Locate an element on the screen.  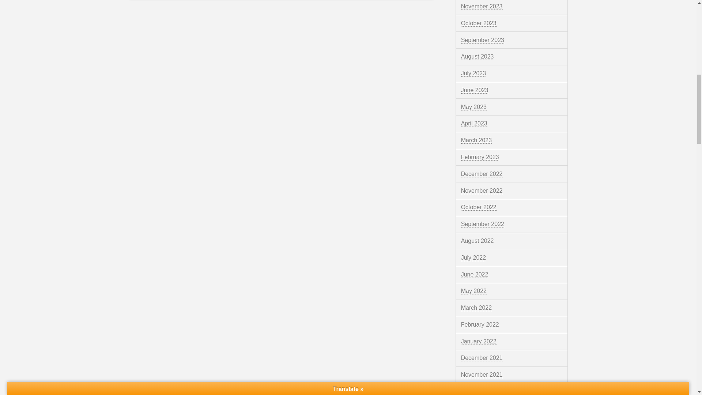
November 2021 is located at coordinates (482, 375).